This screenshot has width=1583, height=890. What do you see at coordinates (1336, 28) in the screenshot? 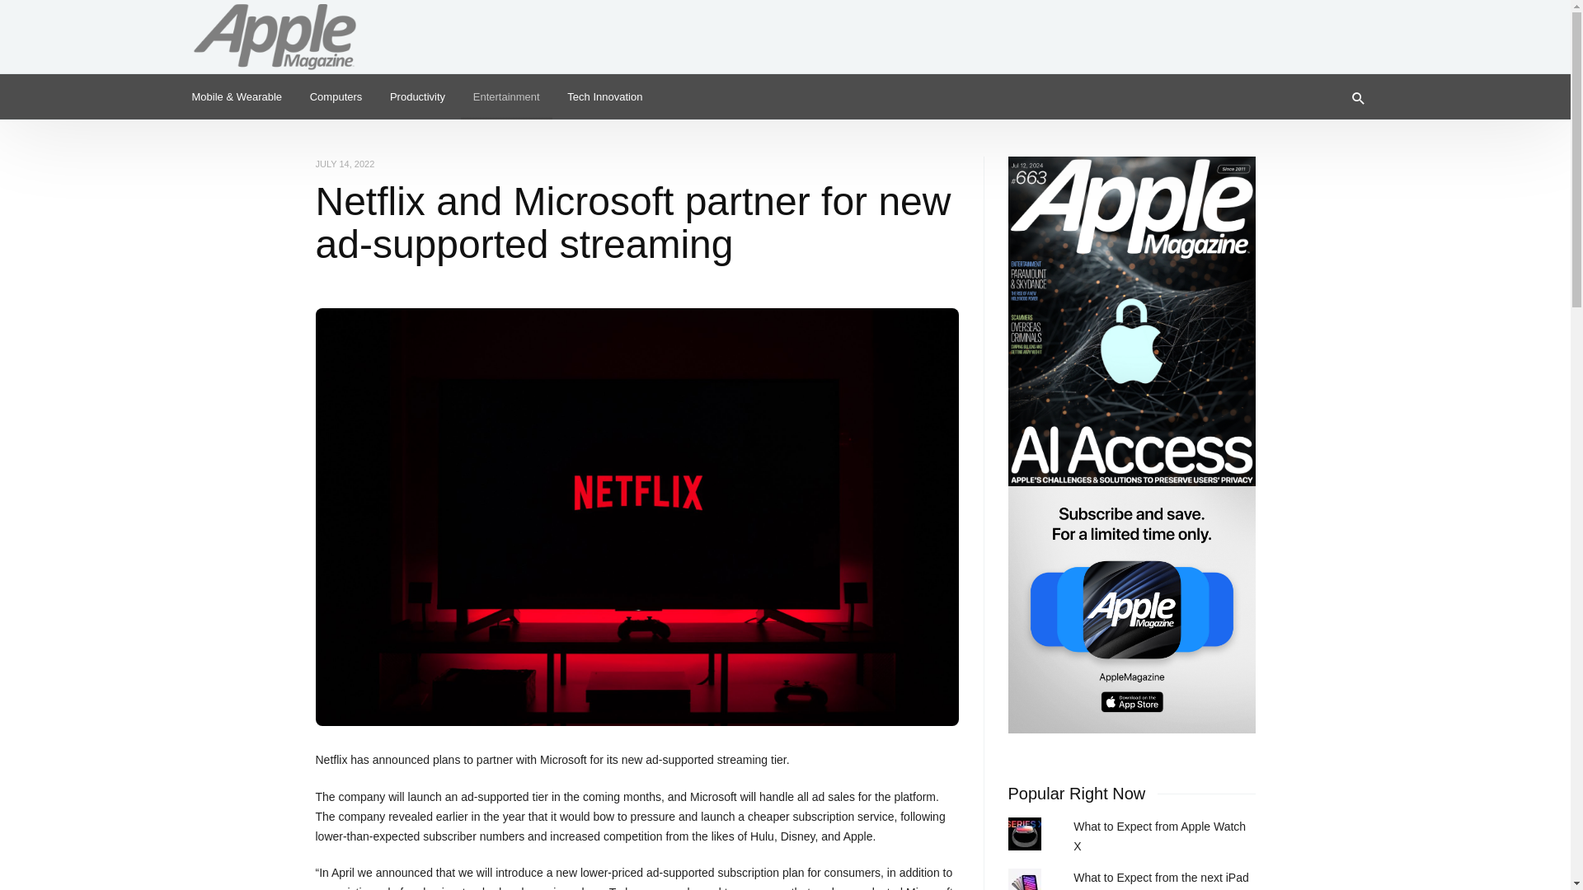
I see `Instagram` at bounding box center [1336, 28].